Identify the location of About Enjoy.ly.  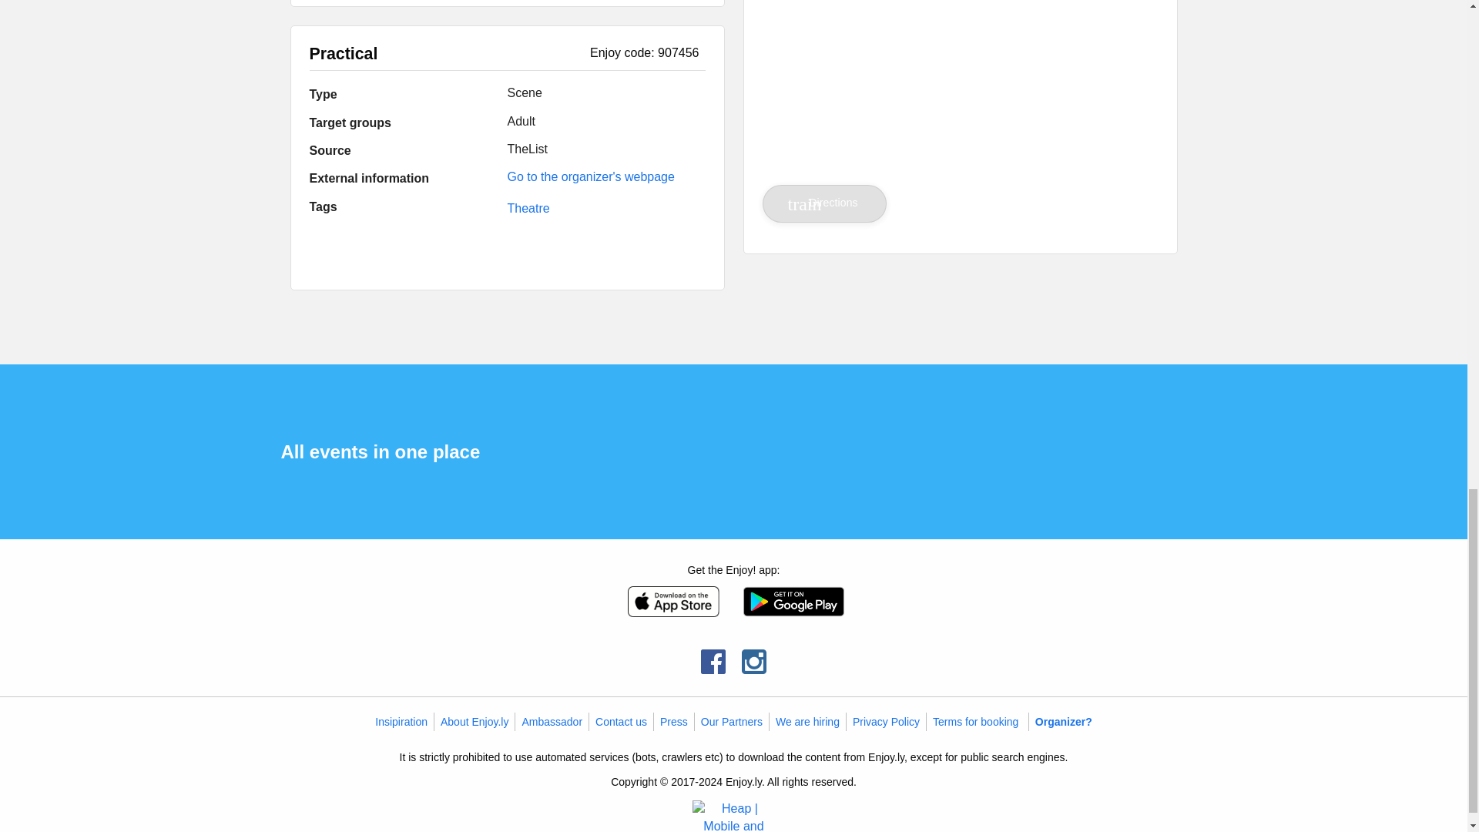
(475, 721).